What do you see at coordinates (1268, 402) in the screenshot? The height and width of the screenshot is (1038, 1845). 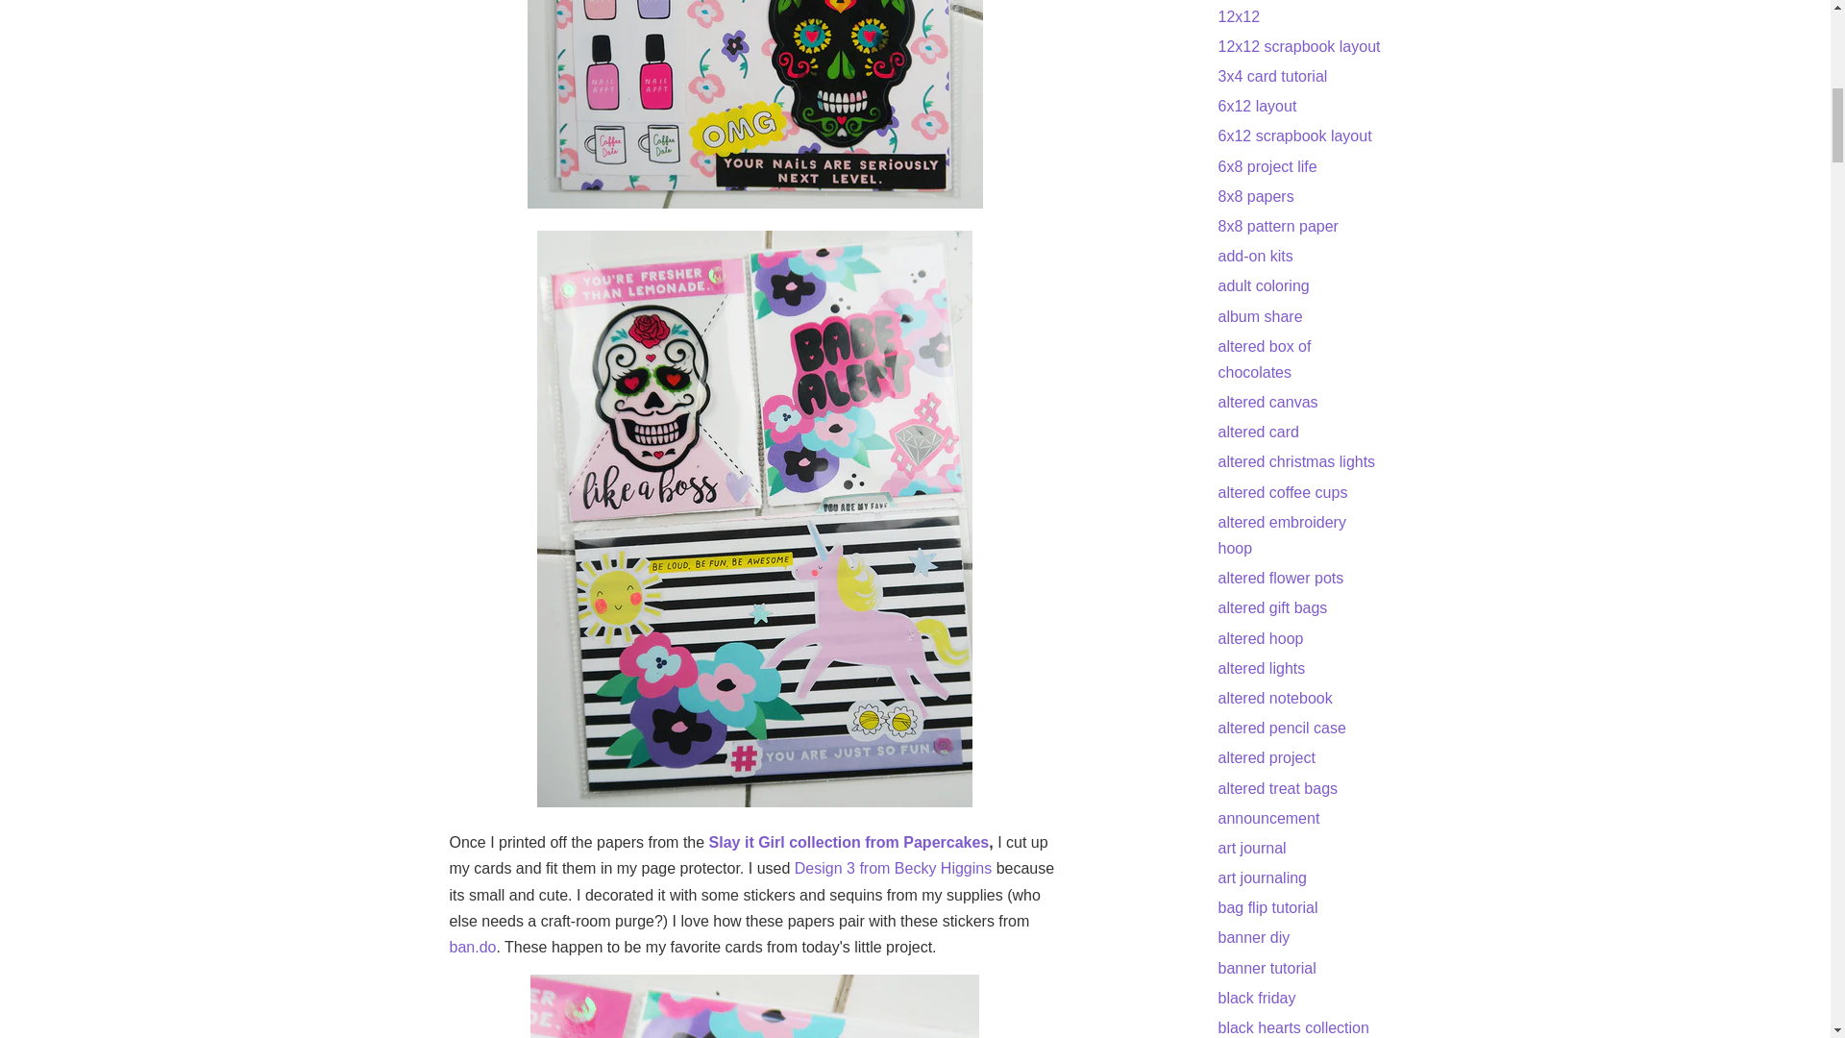 I see `Show articles tagged altered canvas` at bounding box center [1268, 402].